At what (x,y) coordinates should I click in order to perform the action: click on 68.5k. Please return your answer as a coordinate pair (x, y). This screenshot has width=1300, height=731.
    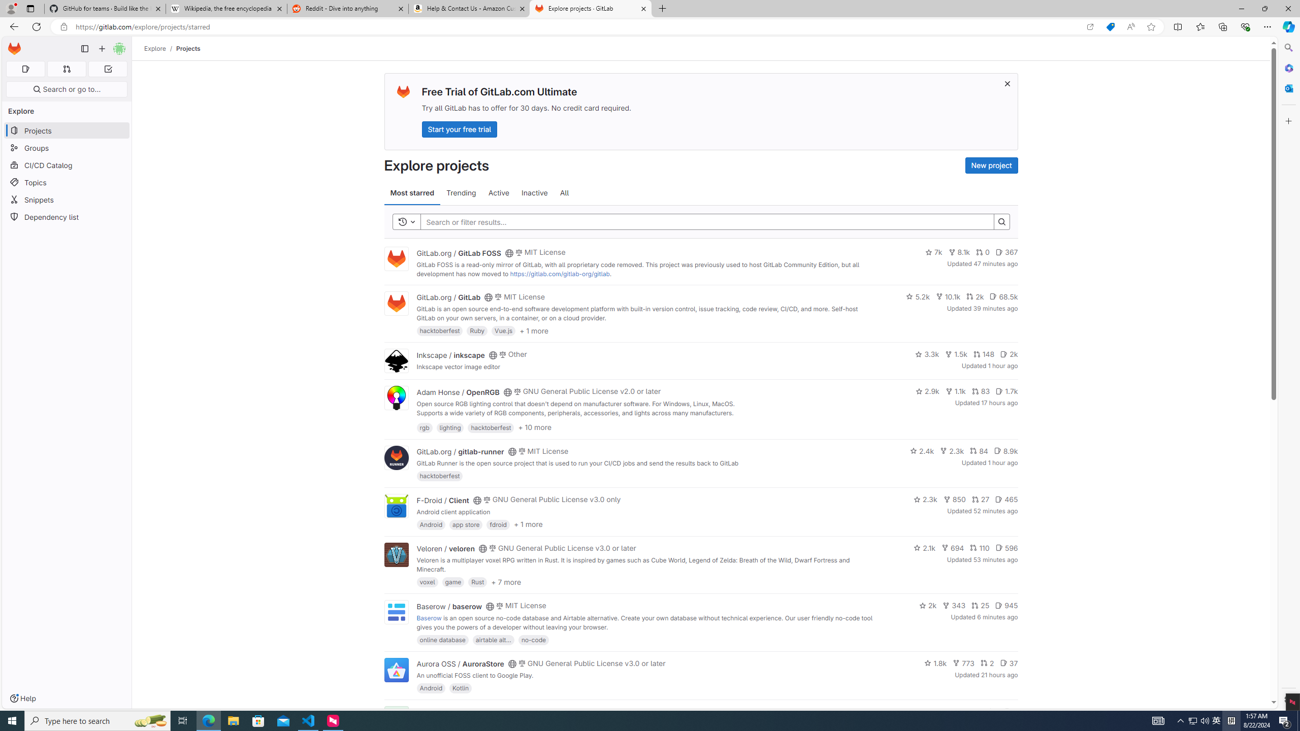
    Looking at the image, I should click on (1003, 296).